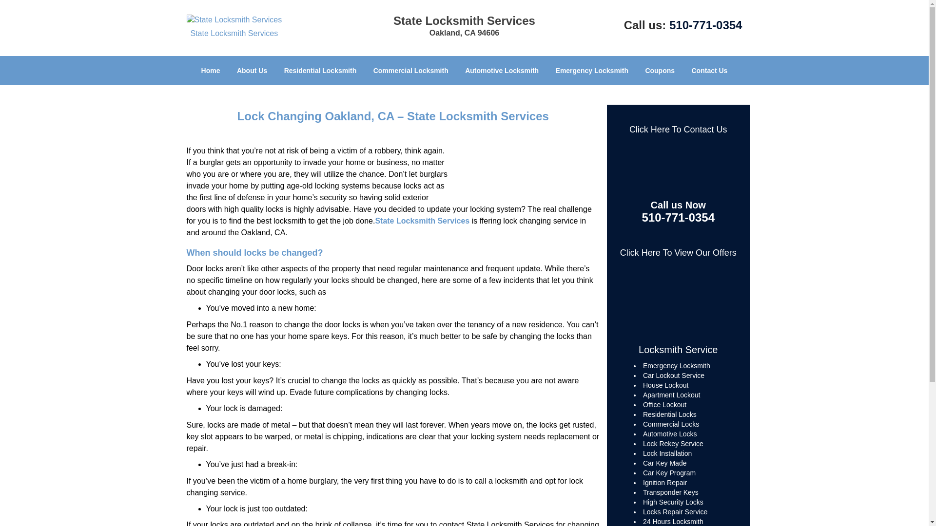 The height and width of the screenshot is (526, 936). Describe the element at coordinates (410, 70) in the screenshot. I see `Commercial Locksmith` at that location.